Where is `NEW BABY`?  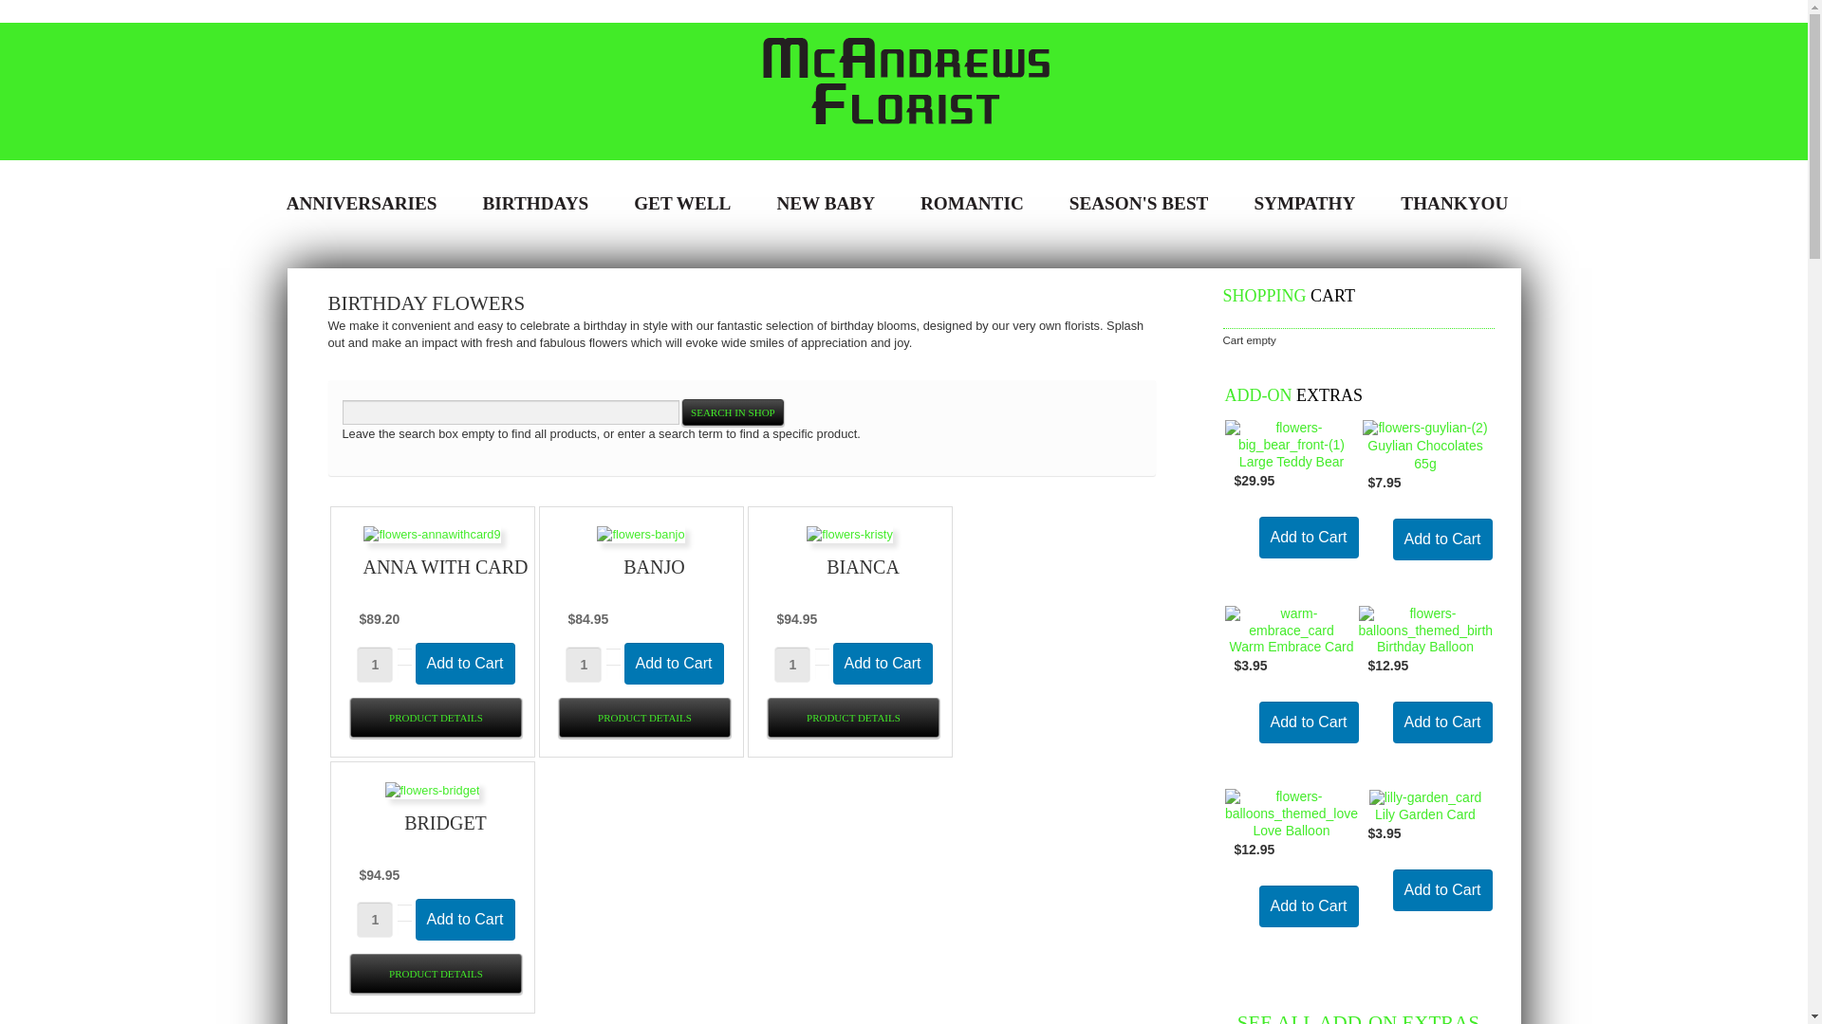
NEW BABY is located at coordinates (826, 203).